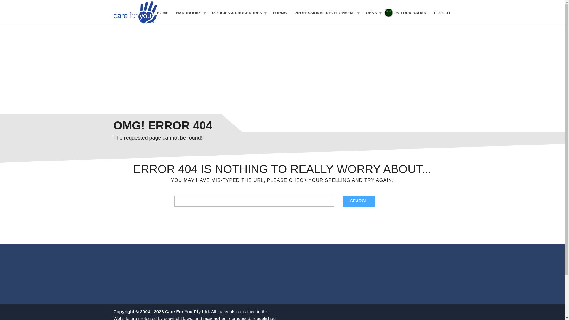  What do you see at coordinates (410, 12) in the screenshot?
I see `ON YOUR RADAR` at bounding box center [410, 12].